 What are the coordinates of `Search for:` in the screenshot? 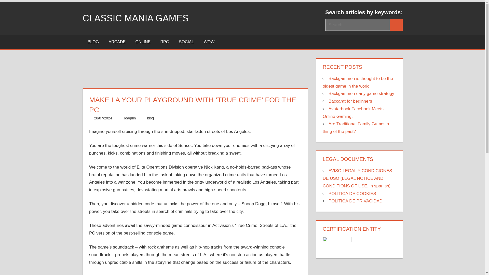 It's located at (357, 25).